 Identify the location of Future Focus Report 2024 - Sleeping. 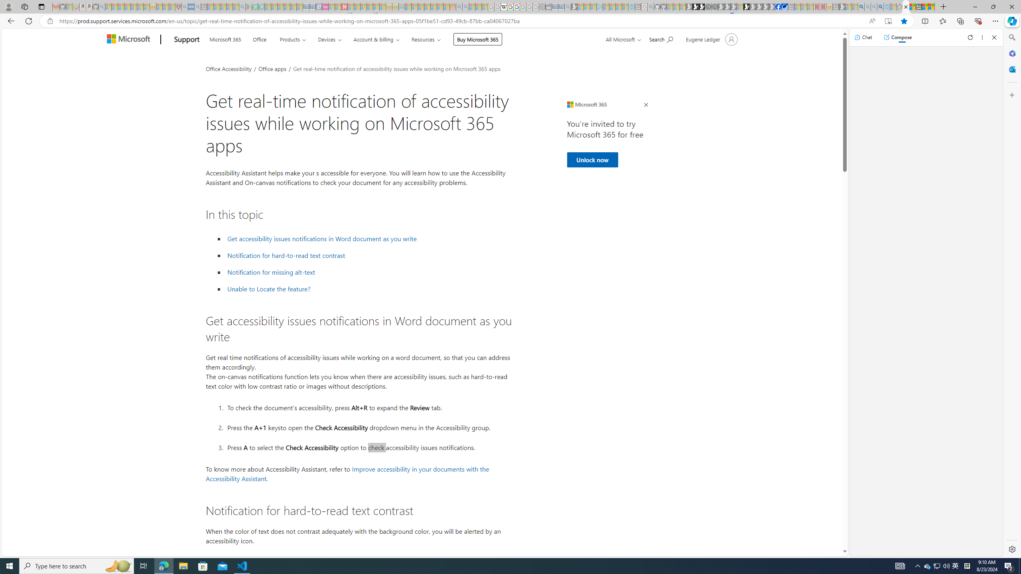
(714, 7).